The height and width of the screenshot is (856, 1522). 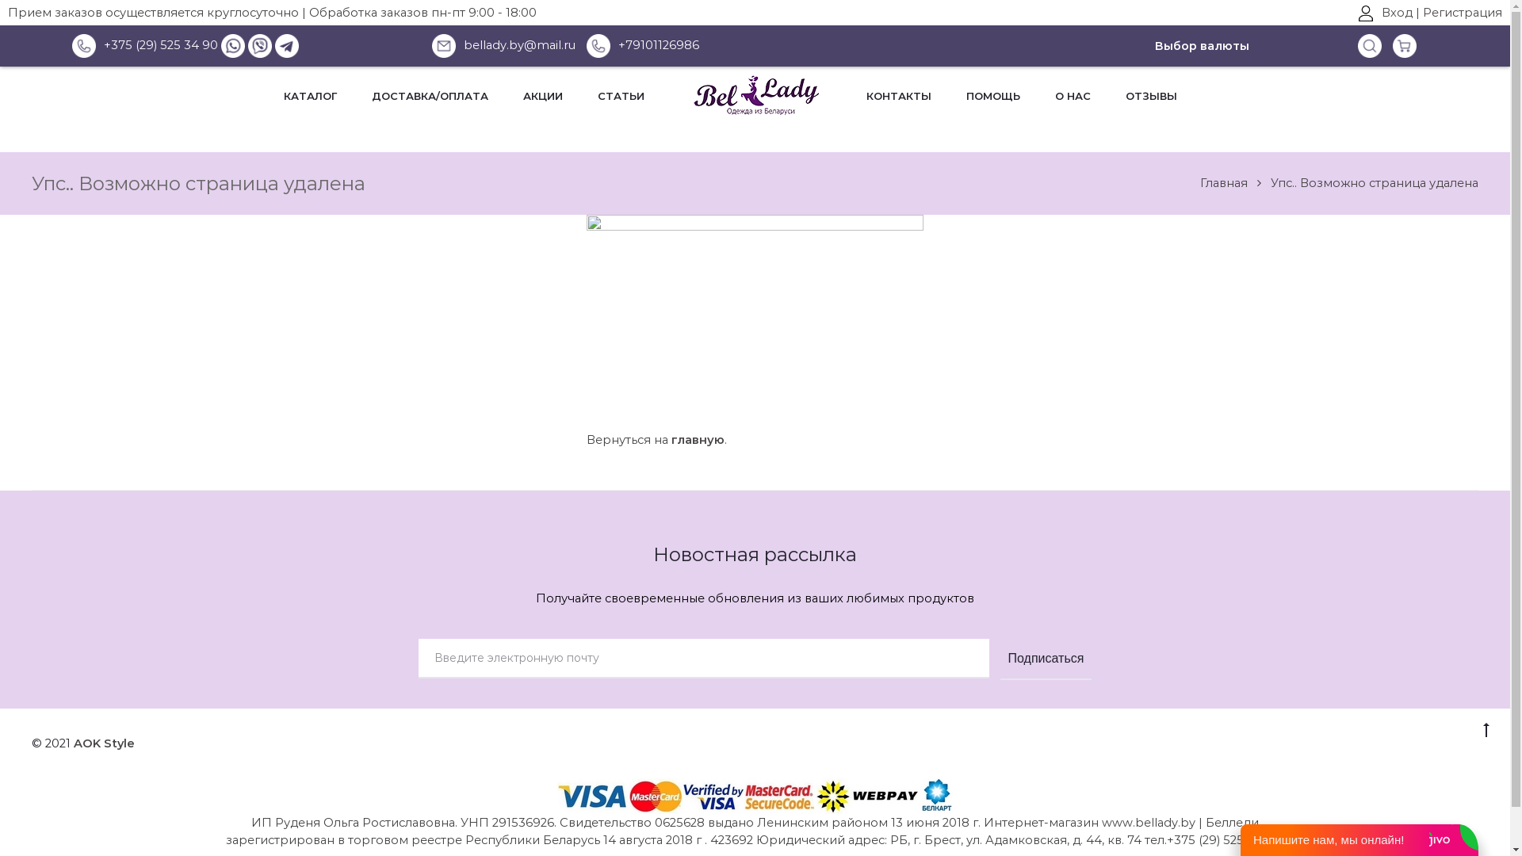 I want to click on +79101126986, so click(x=643, y=45).